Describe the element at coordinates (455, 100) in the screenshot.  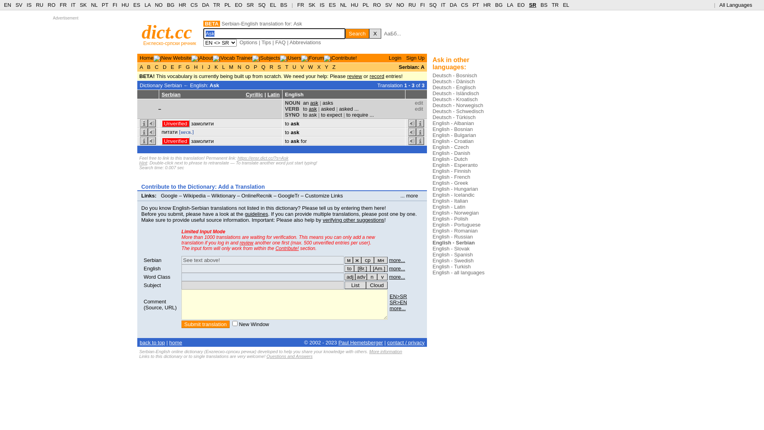
I see `Deutsch - Kroatisch` at that location.